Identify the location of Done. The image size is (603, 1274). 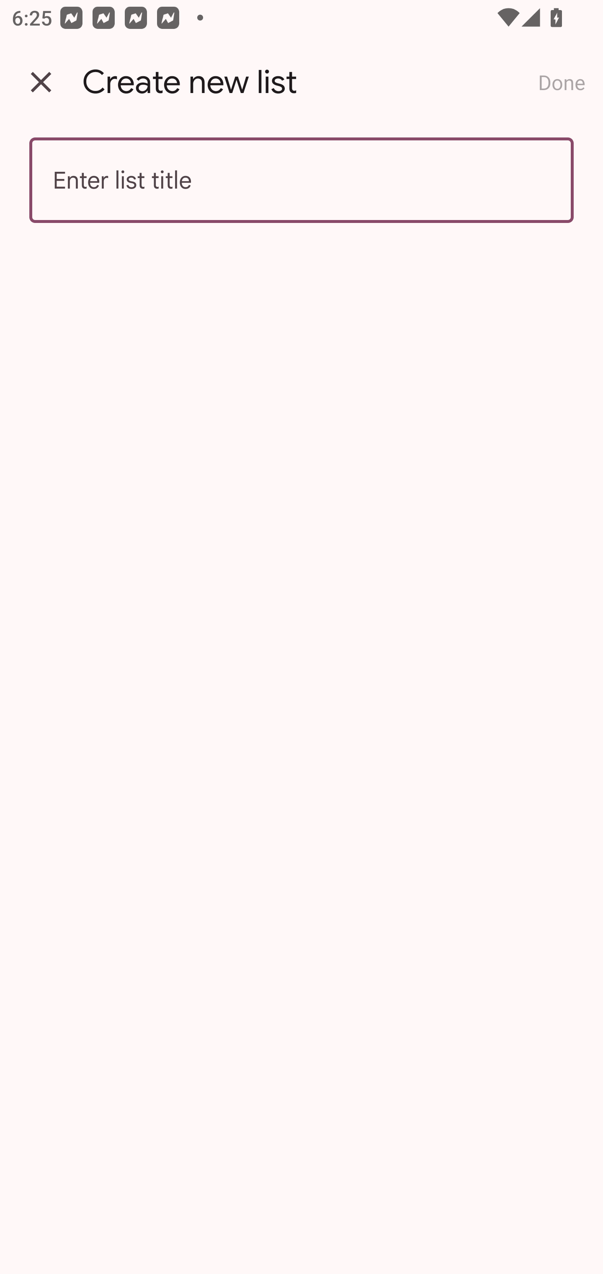
(562, 82).